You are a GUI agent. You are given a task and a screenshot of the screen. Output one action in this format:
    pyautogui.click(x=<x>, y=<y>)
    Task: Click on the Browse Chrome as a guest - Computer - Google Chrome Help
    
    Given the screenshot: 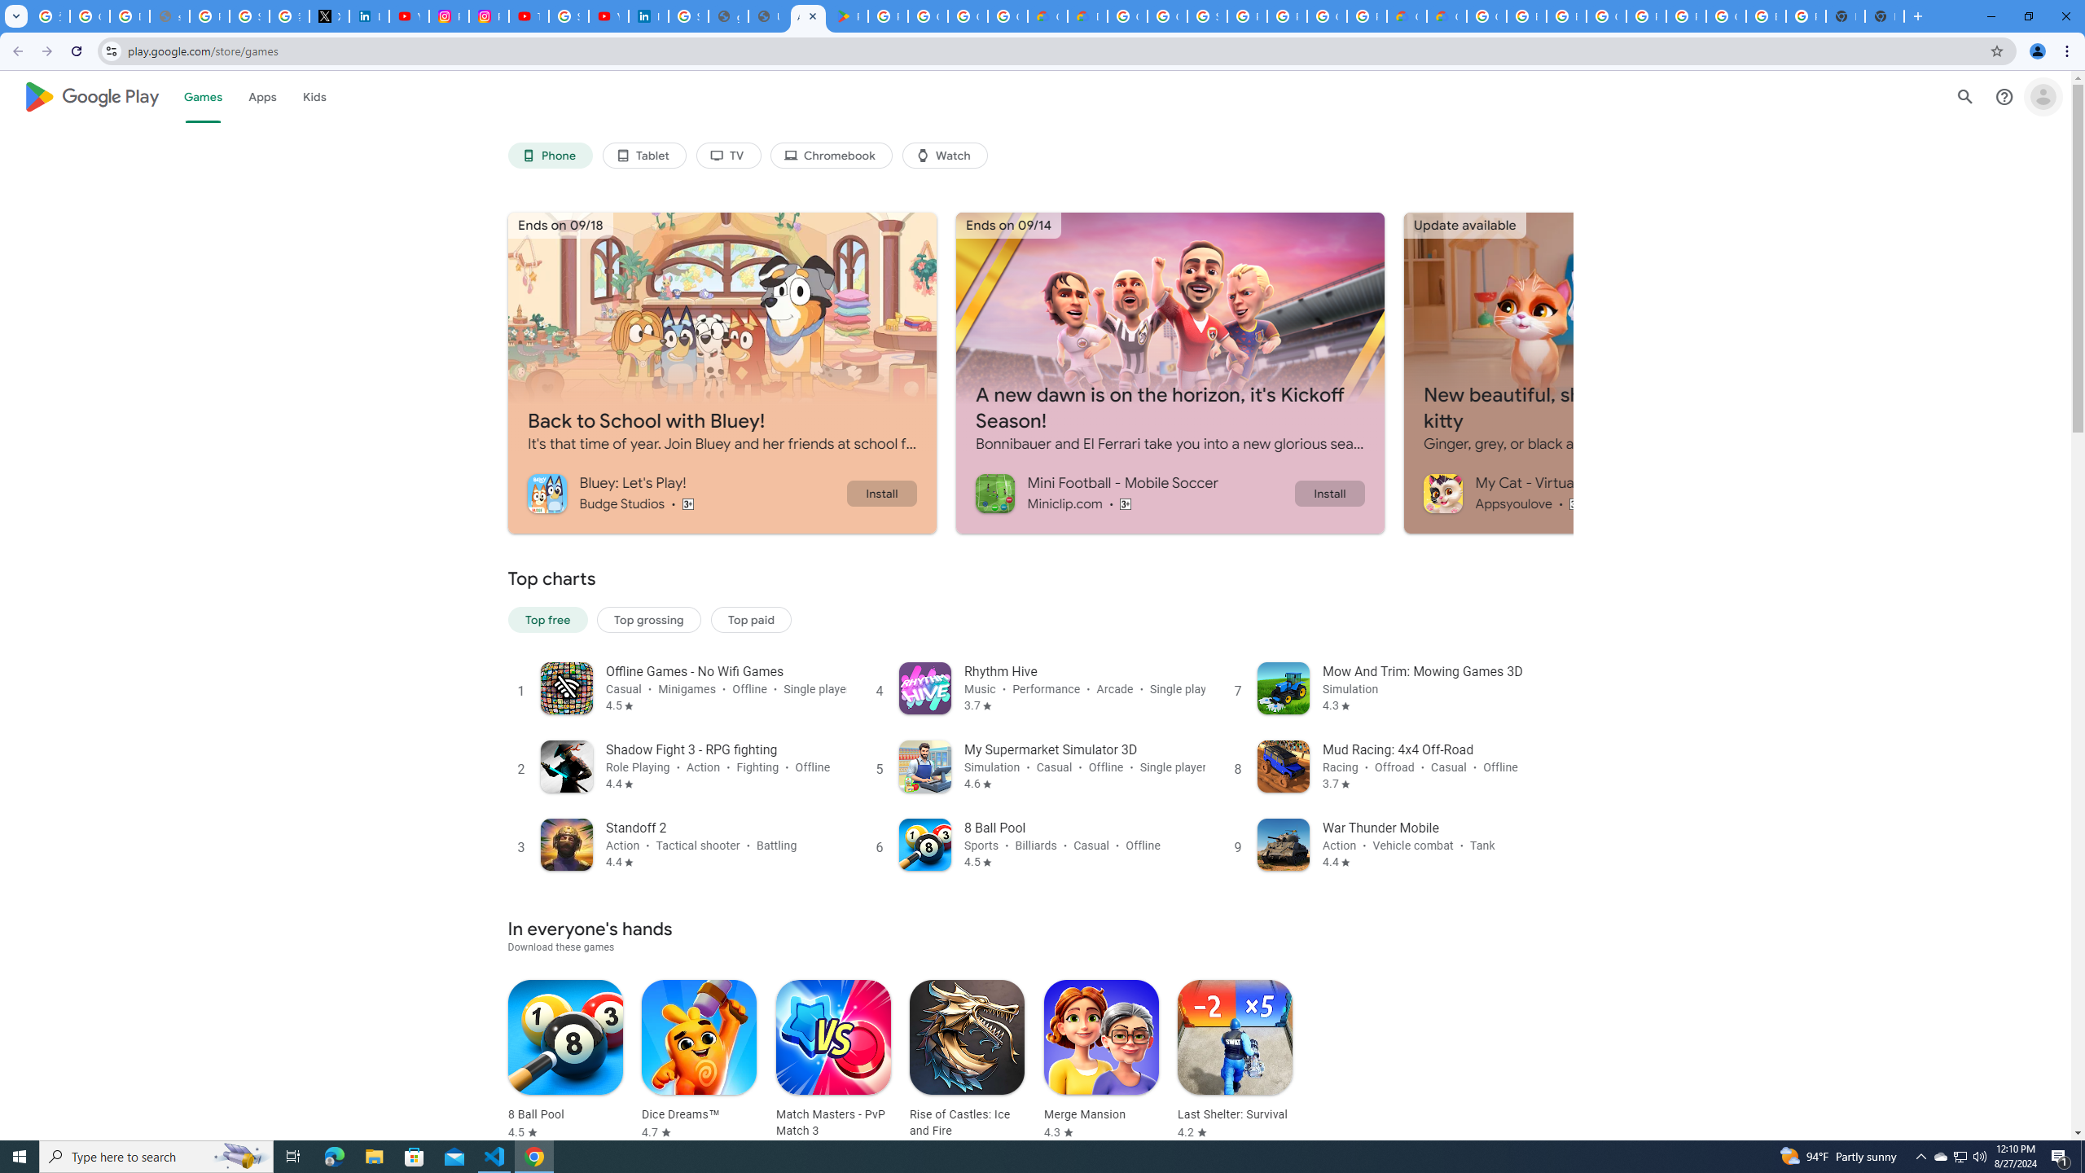 What is the action you would take?
    pyautogui.click(x=1565, y=16)
    